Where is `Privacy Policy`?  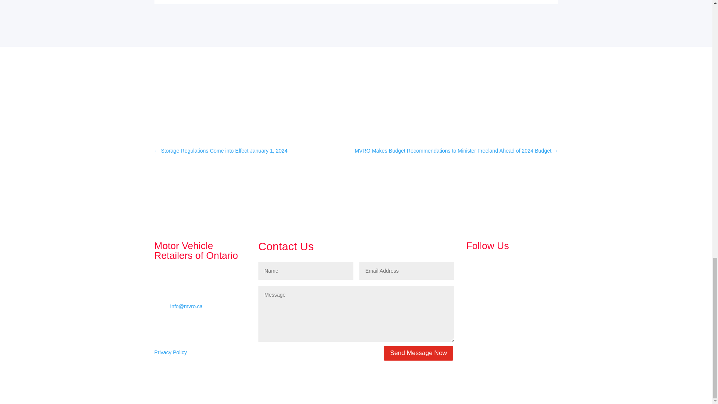 Privacy Policy is located at coordinates (171, 352).